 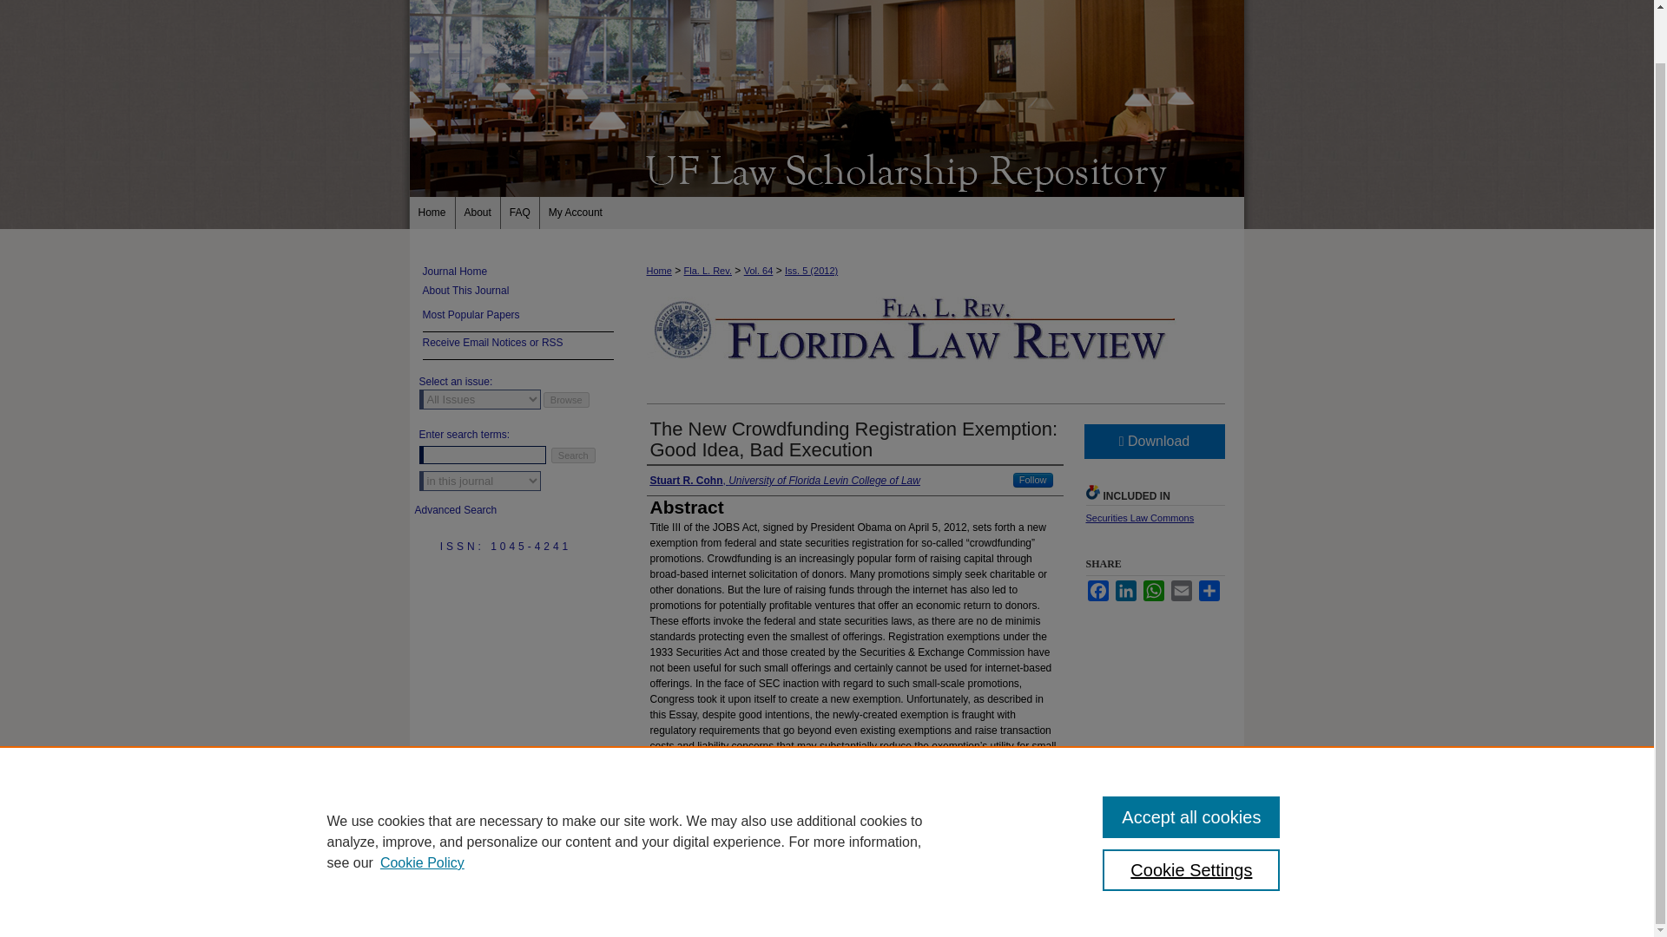 What do you see at coordinates (516, 271) in the screenshot?
I see `Florida Law Review` at bounding box center [516, 271].